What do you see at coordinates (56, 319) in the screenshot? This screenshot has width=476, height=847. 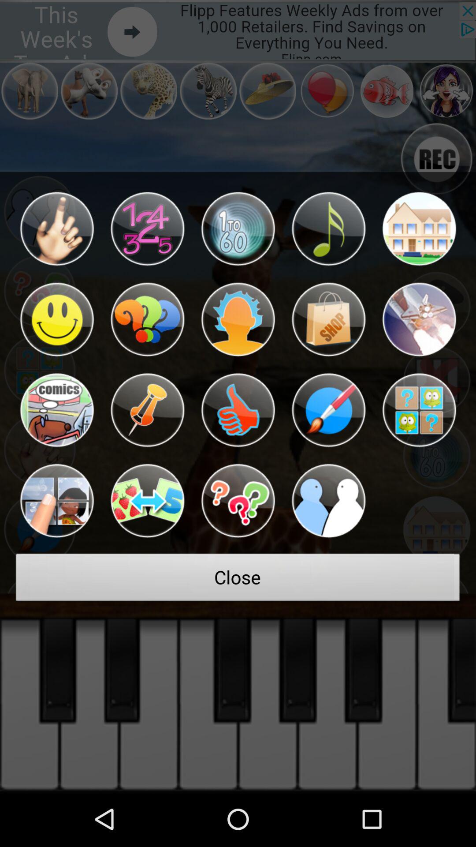 I see `select this icon` at bounding box center [56, 319].